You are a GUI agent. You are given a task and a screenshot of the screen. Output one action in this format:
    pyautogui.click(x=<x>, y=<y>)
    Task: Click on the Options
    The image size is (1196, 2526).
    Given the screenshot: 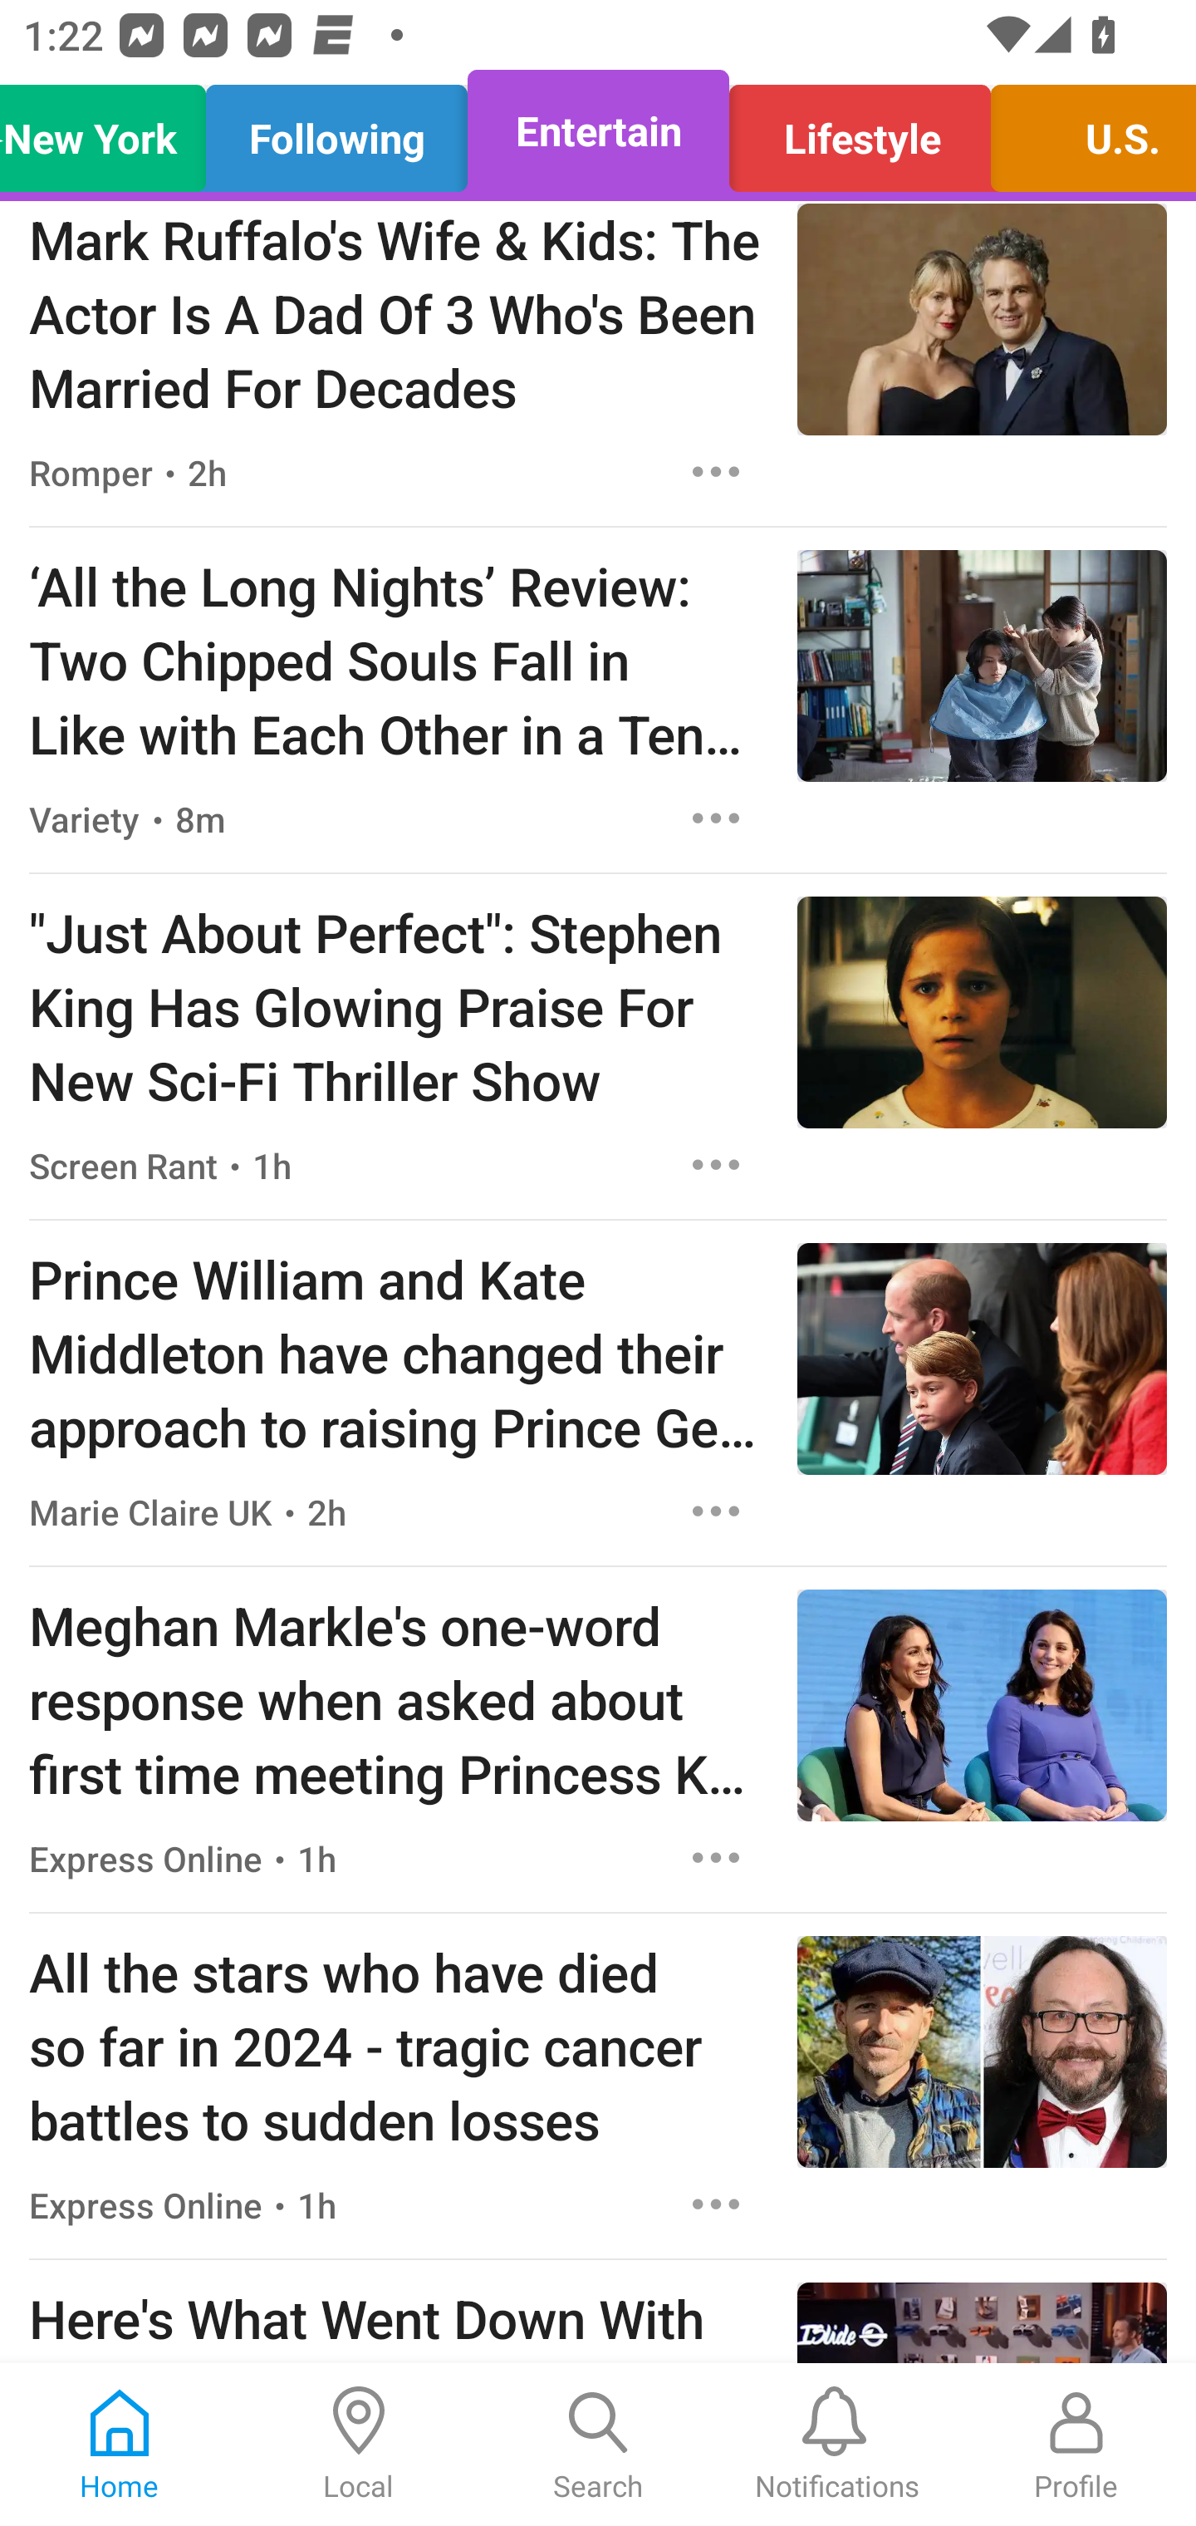 What is the action you would take?
    pyautogui.click(x=716, y=1164)
    